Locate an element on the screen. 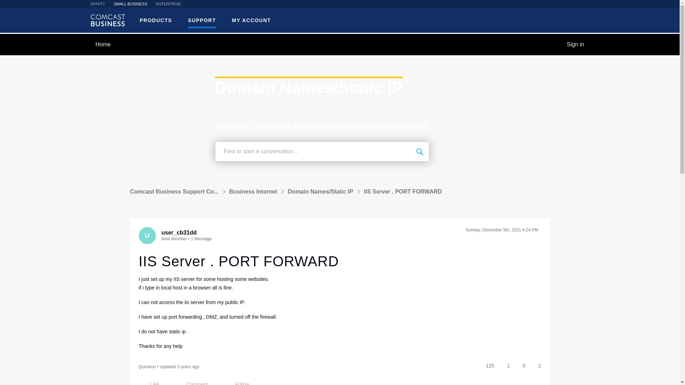  ENTERPRISE is located at coordinates (168, 4).